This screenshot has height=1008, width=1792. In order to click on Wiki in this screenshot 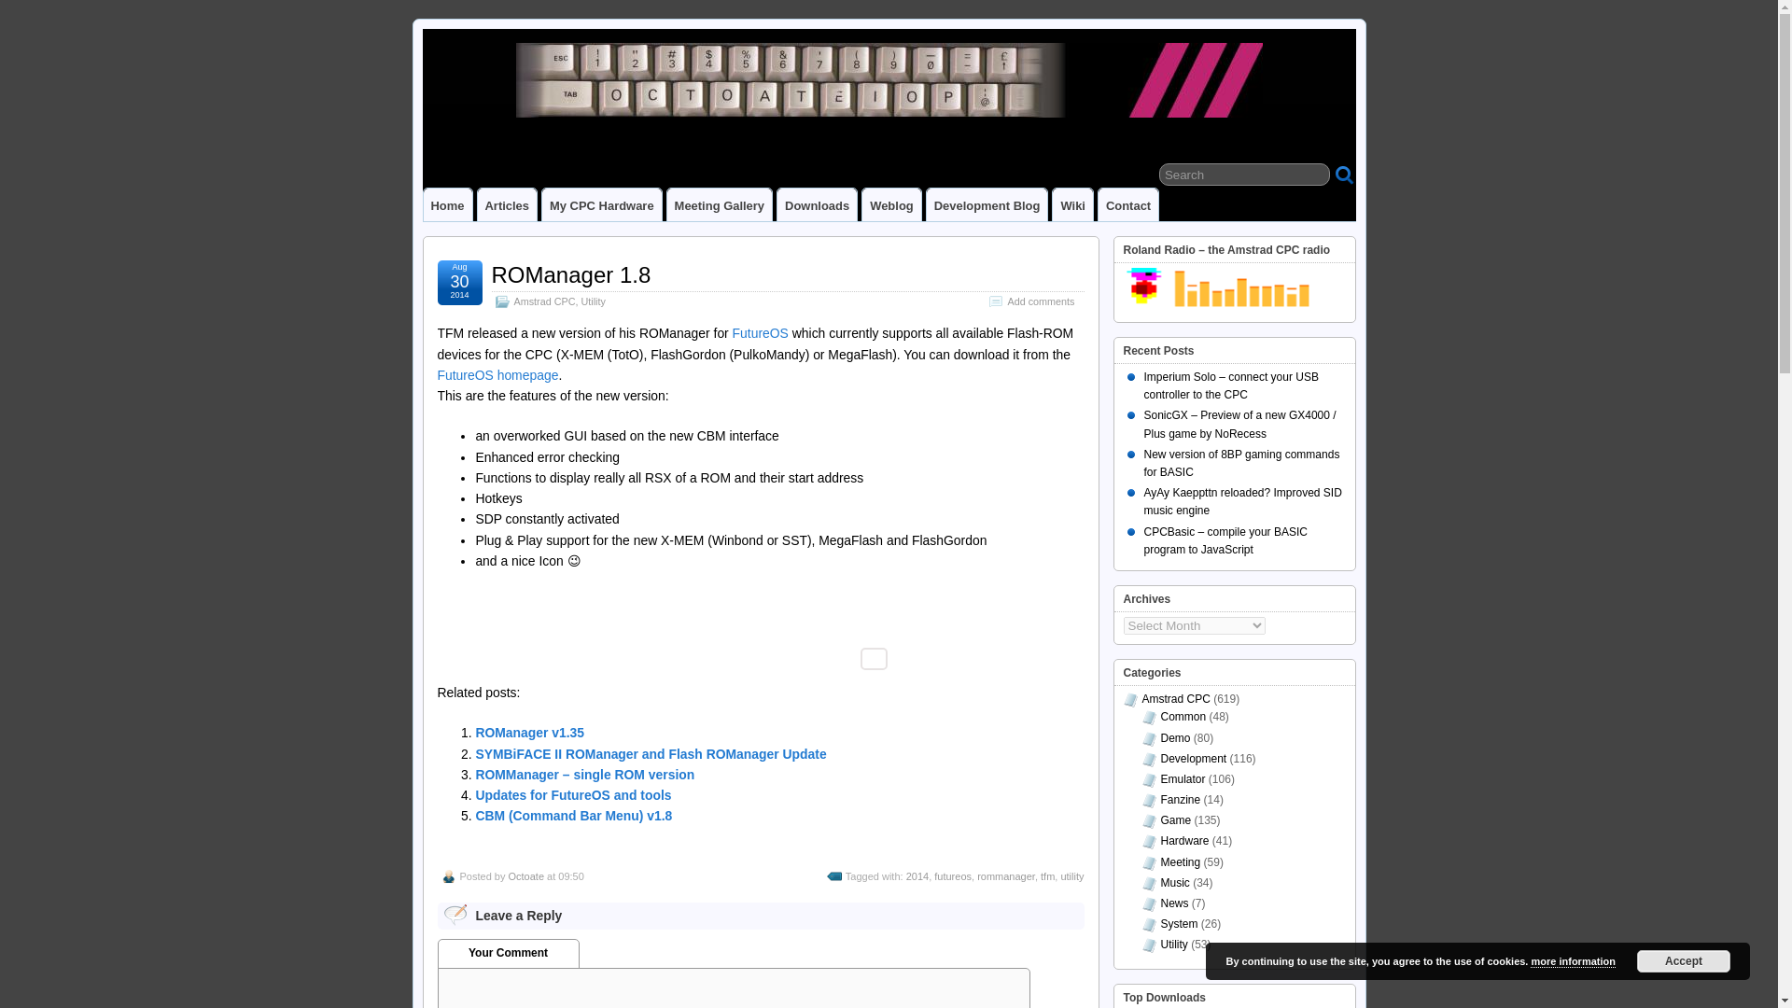, I will do `click(1073, 203)`.